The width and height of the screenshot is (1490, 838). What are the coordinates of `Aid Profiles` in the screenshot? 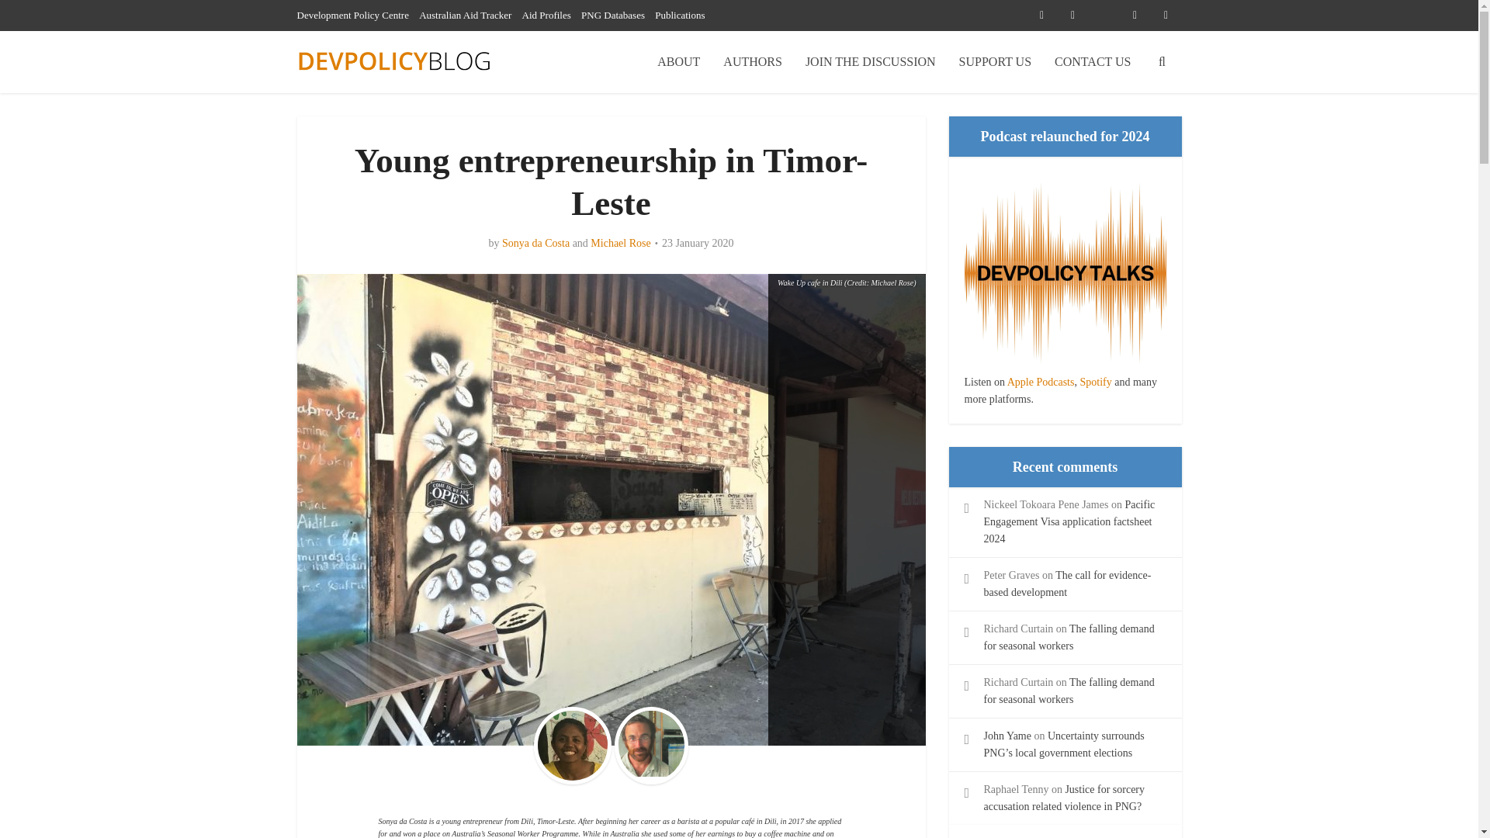 It's located at (546, 15).